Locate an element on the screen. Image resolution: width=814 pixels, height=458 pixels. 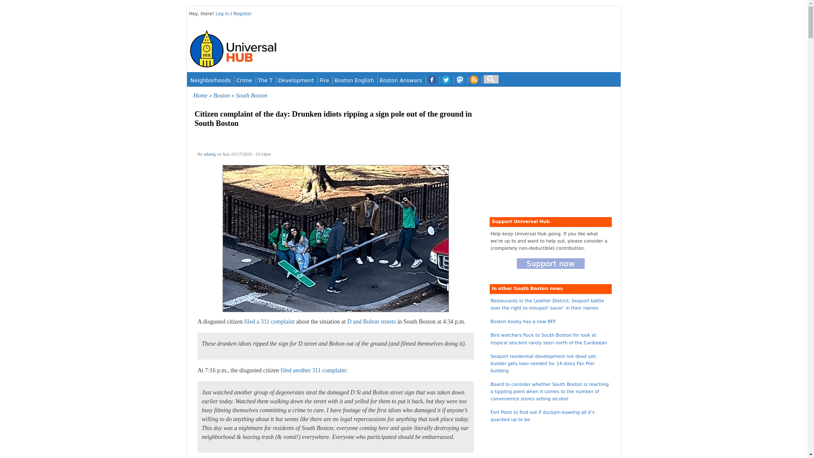
filed a 311 complaint is located at coordinates (270, 321).